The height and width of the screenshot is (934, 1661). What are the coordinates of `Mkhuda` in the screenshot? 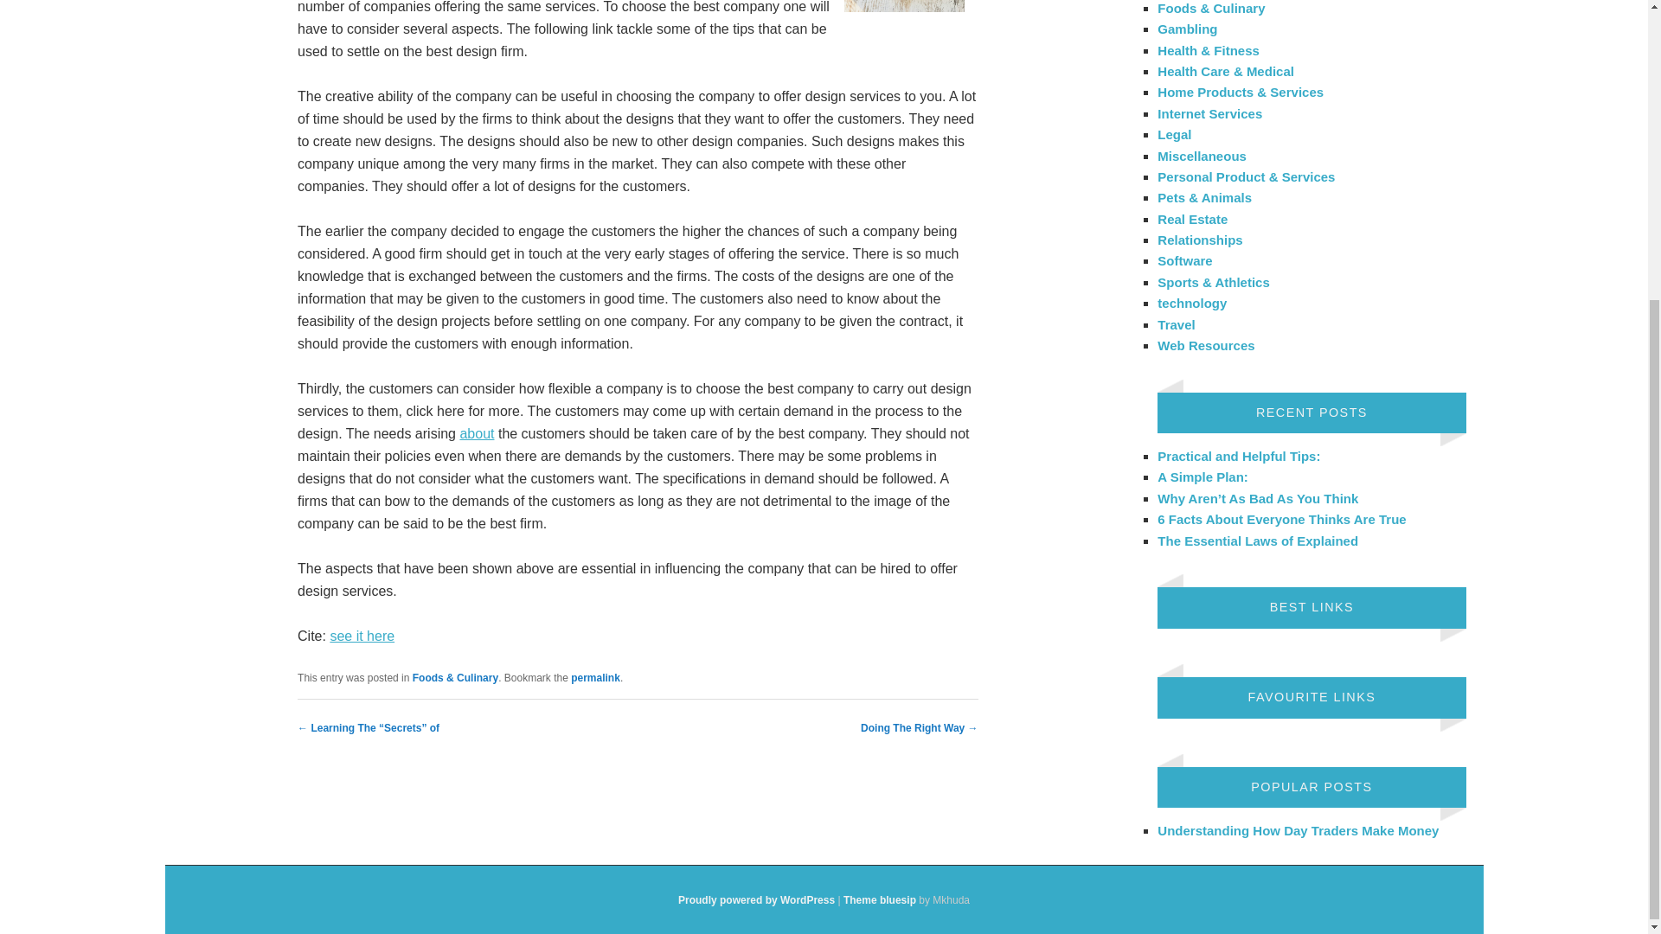 It's located at (880, 899).